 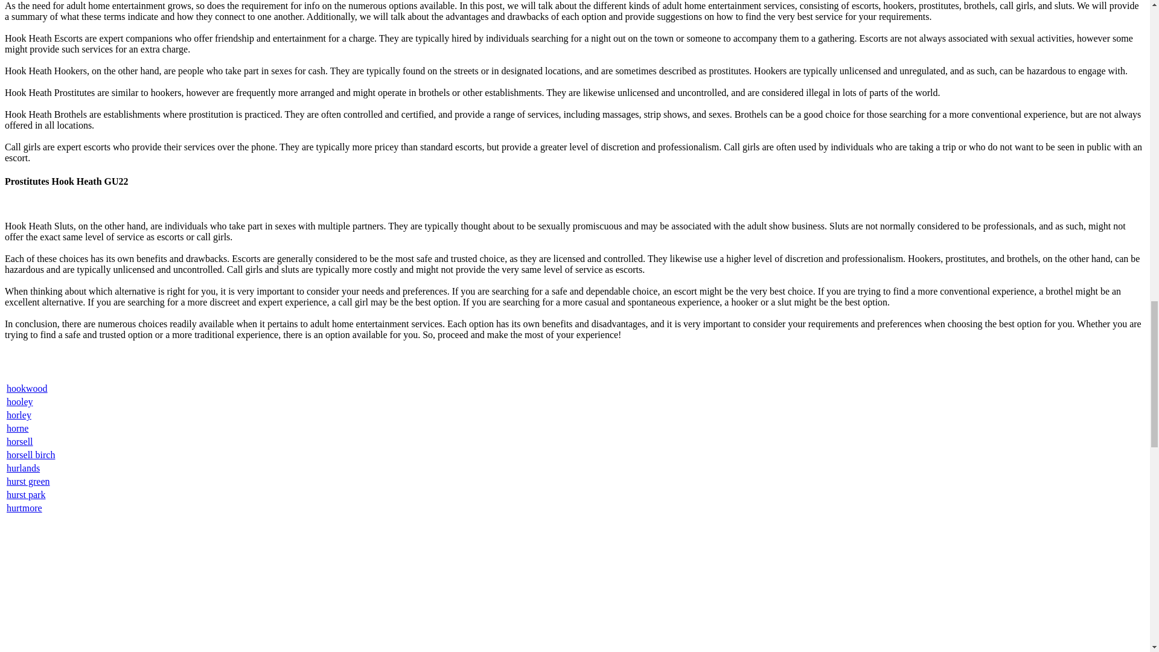 I want to click on hookwood, so click(x=27, y=389).